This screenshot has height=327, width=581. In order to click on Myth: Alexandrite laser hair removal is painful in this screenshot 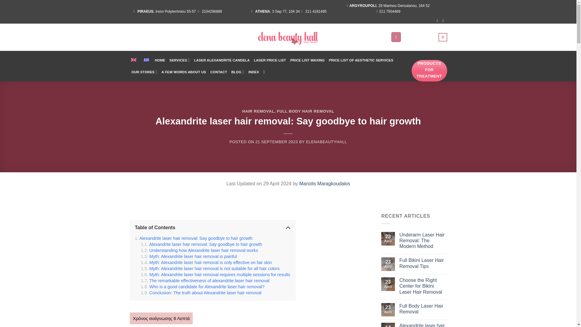, I will do `click(189, 256)`.